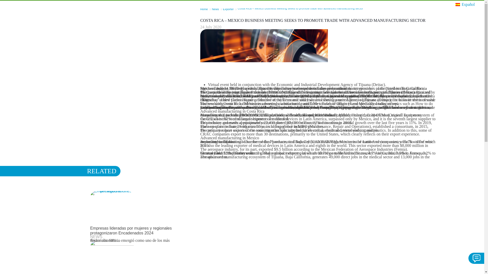 The width and height of the screenshot is (488, 274). What do you see at coordinates (204, 9) in the screenshot?
I see `Home` at bounding box center [204, 9].